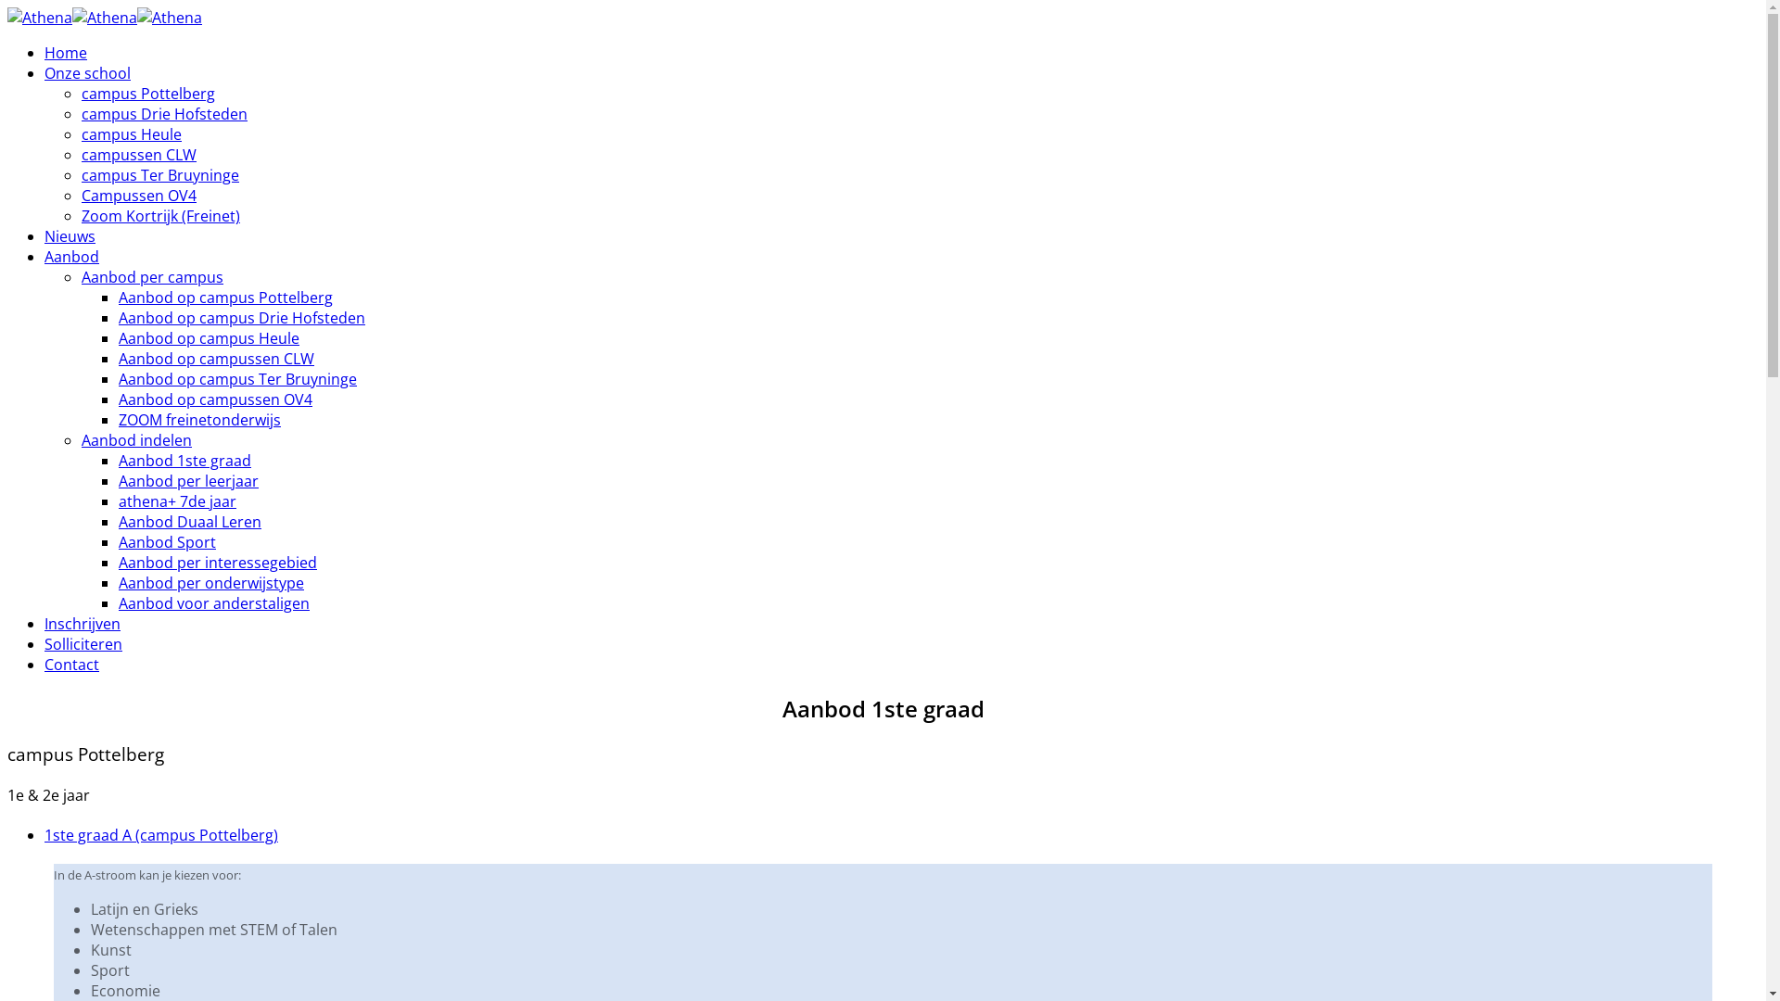  I want to click on Aanbod, so click(72, 257).